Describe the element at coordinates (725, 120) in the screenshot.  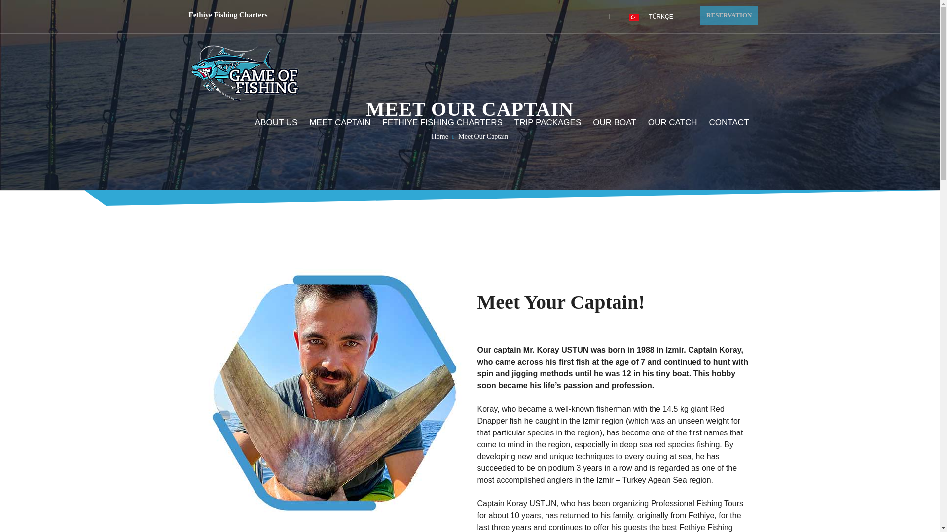
I see `CONTACT` at that location.